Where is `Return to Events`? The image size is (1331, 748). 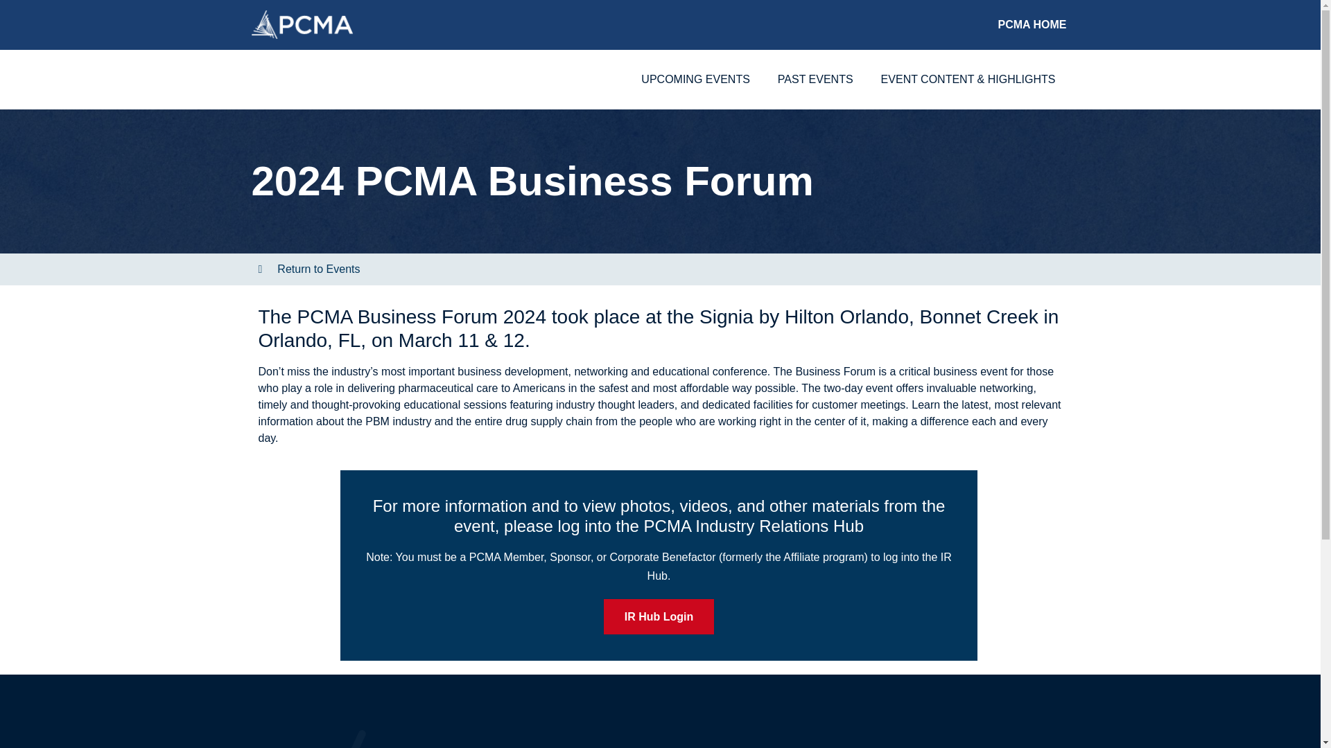
Return to Events is located at coordinates (308, 269).